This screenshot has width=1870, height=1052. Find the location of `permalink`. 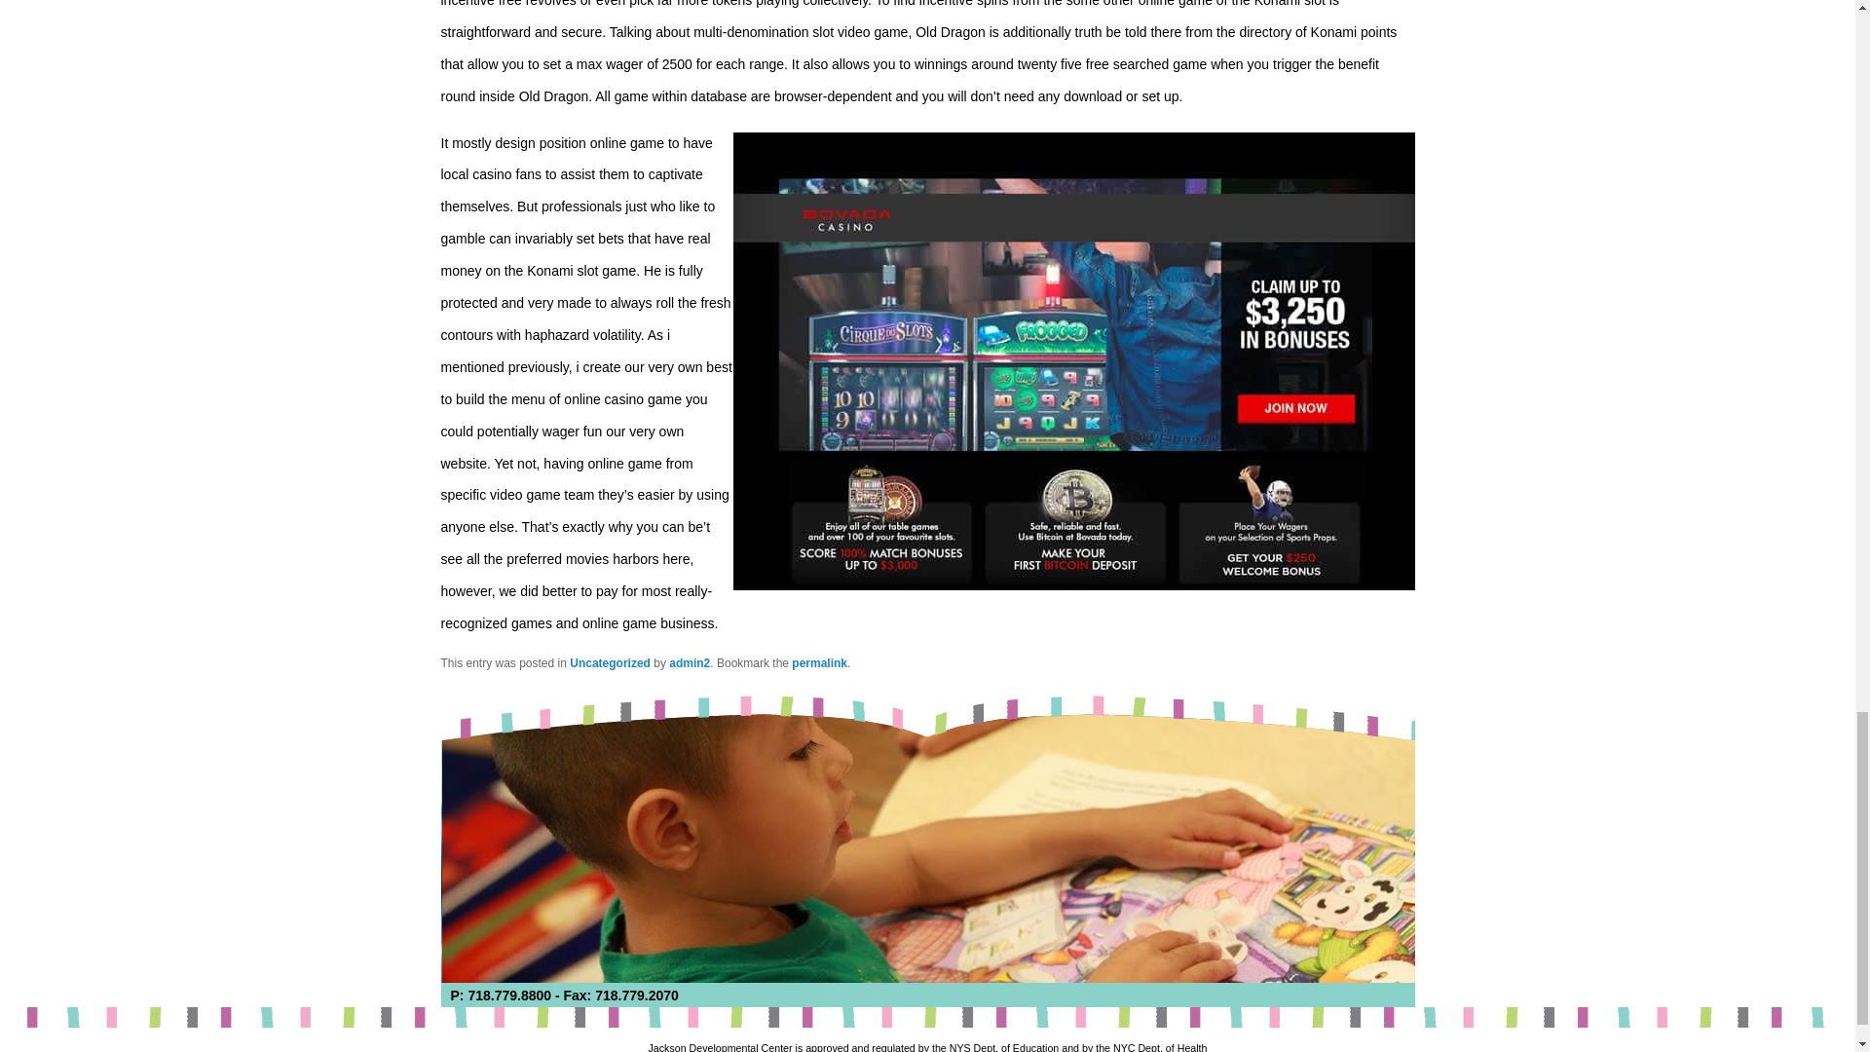

permalink is located at coordinates (818, 662).